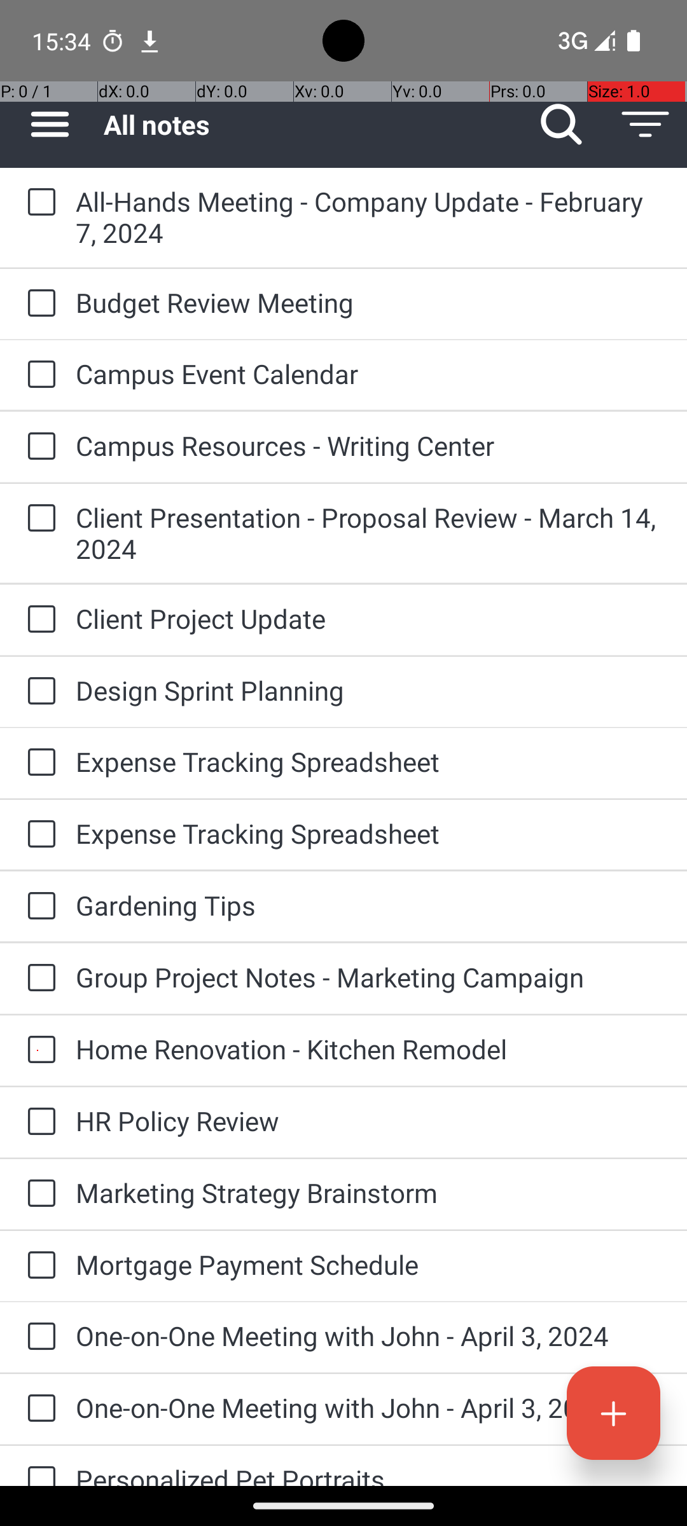  Describe the element at coordinates (38, 447) in the screenshot. I see `to-do: Campus Resources - Writing Center` at that location.